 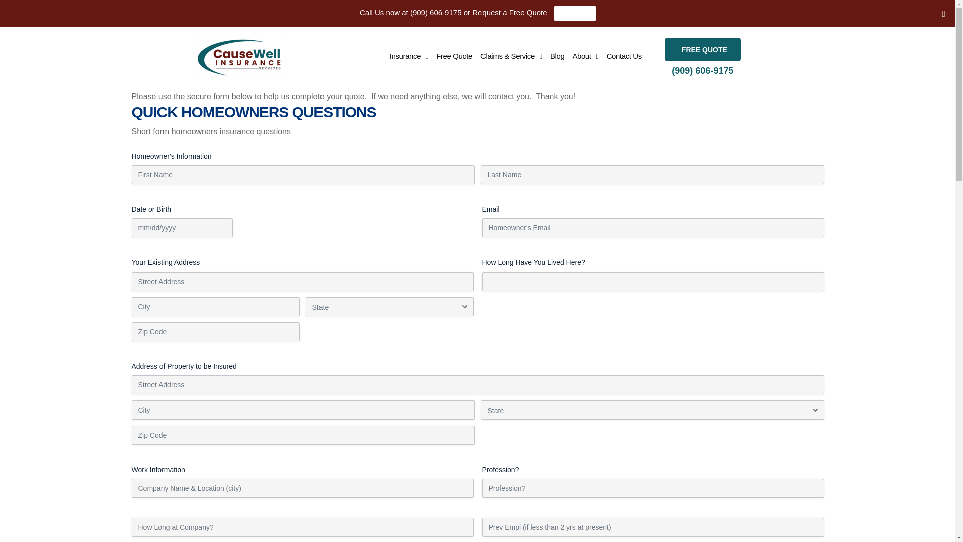 I want to click on About, so click(x=585, y=56).